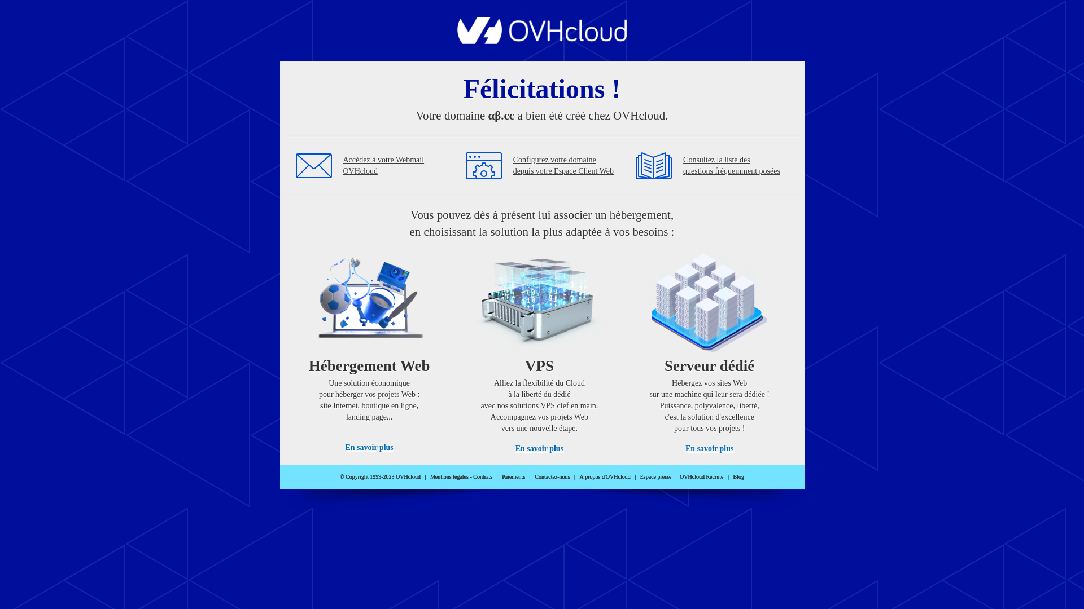 This screenshot has width=1084, height=609. What do you see at coordinates (701, 477) in the screenshot?
I see `OVHcloud Recrute` at bounding box center [701, 477].